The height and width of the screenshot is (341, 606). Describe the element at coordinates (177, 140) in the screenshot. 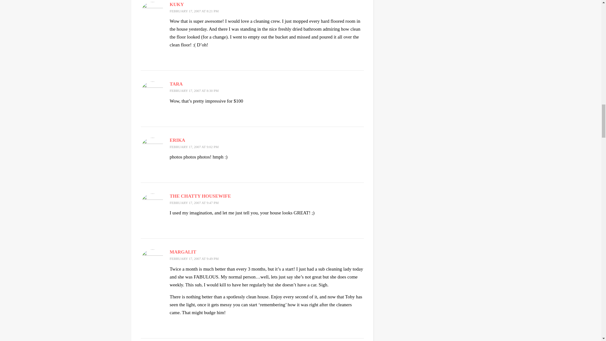

I see `ERIKA` at that location.